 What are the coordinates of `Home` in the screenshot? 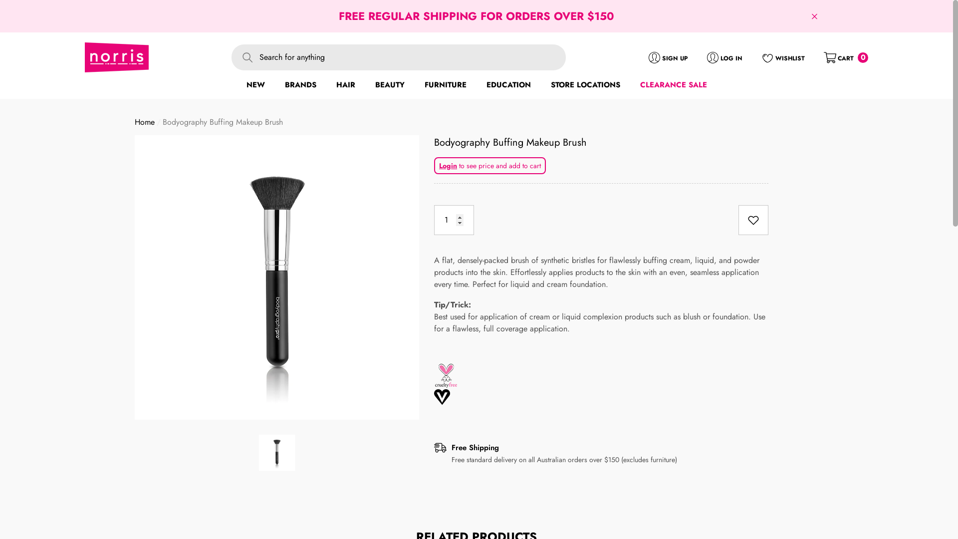 It's located at (145, 122).